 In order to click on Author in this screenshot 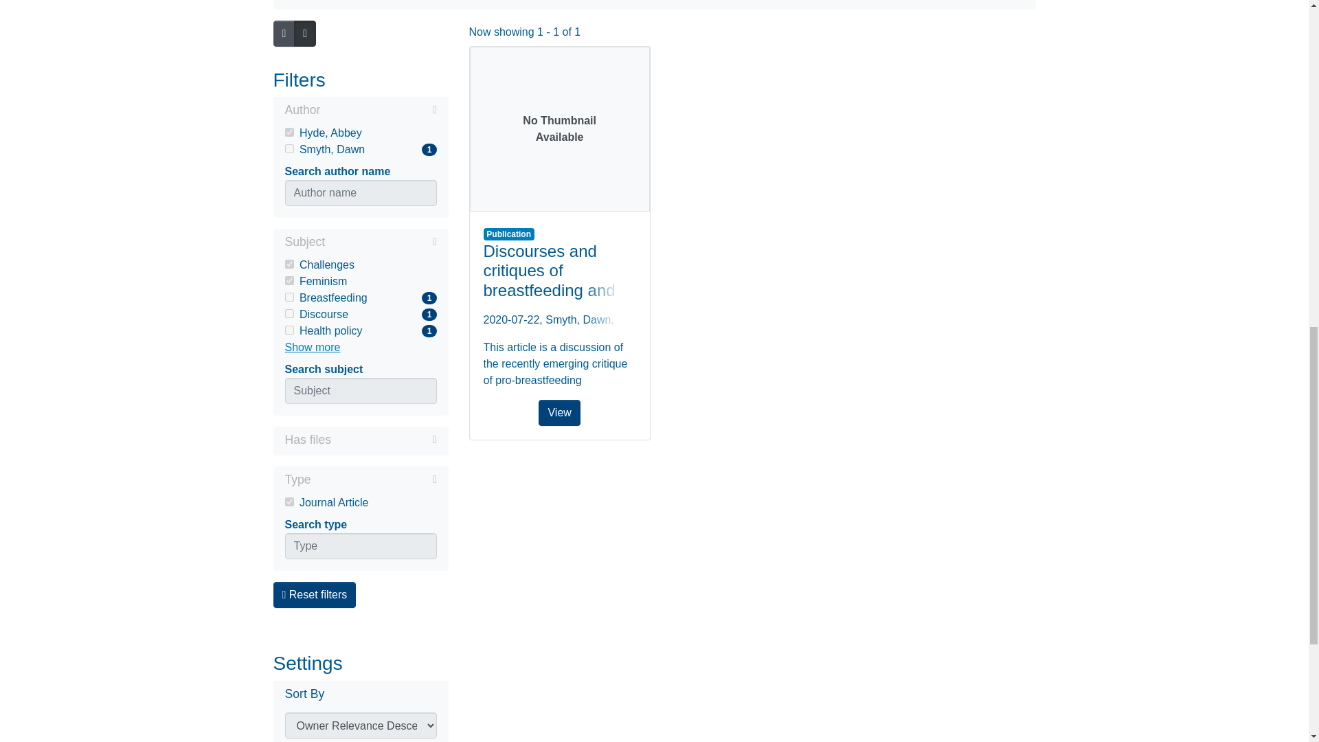, I will do `click(289, 148)`.